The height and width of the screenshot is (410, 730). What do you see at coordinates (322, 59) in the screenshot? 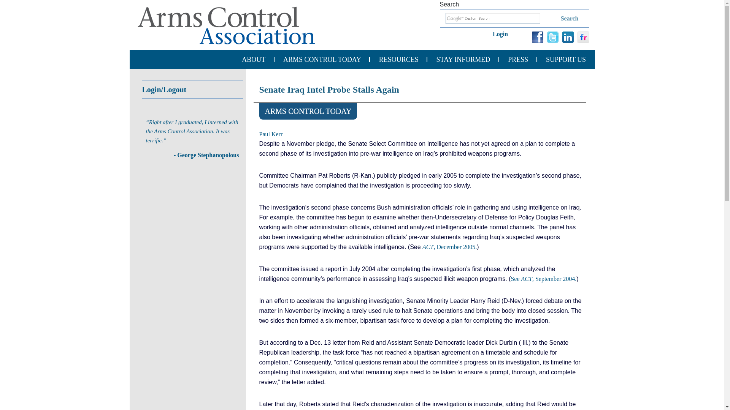
I see `ARMS CONTROL TODAY` at bounding box center [322, 59].